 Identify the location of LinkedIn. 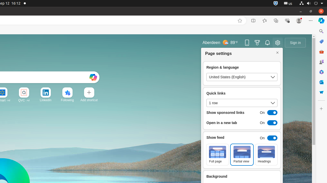
(45, 100).